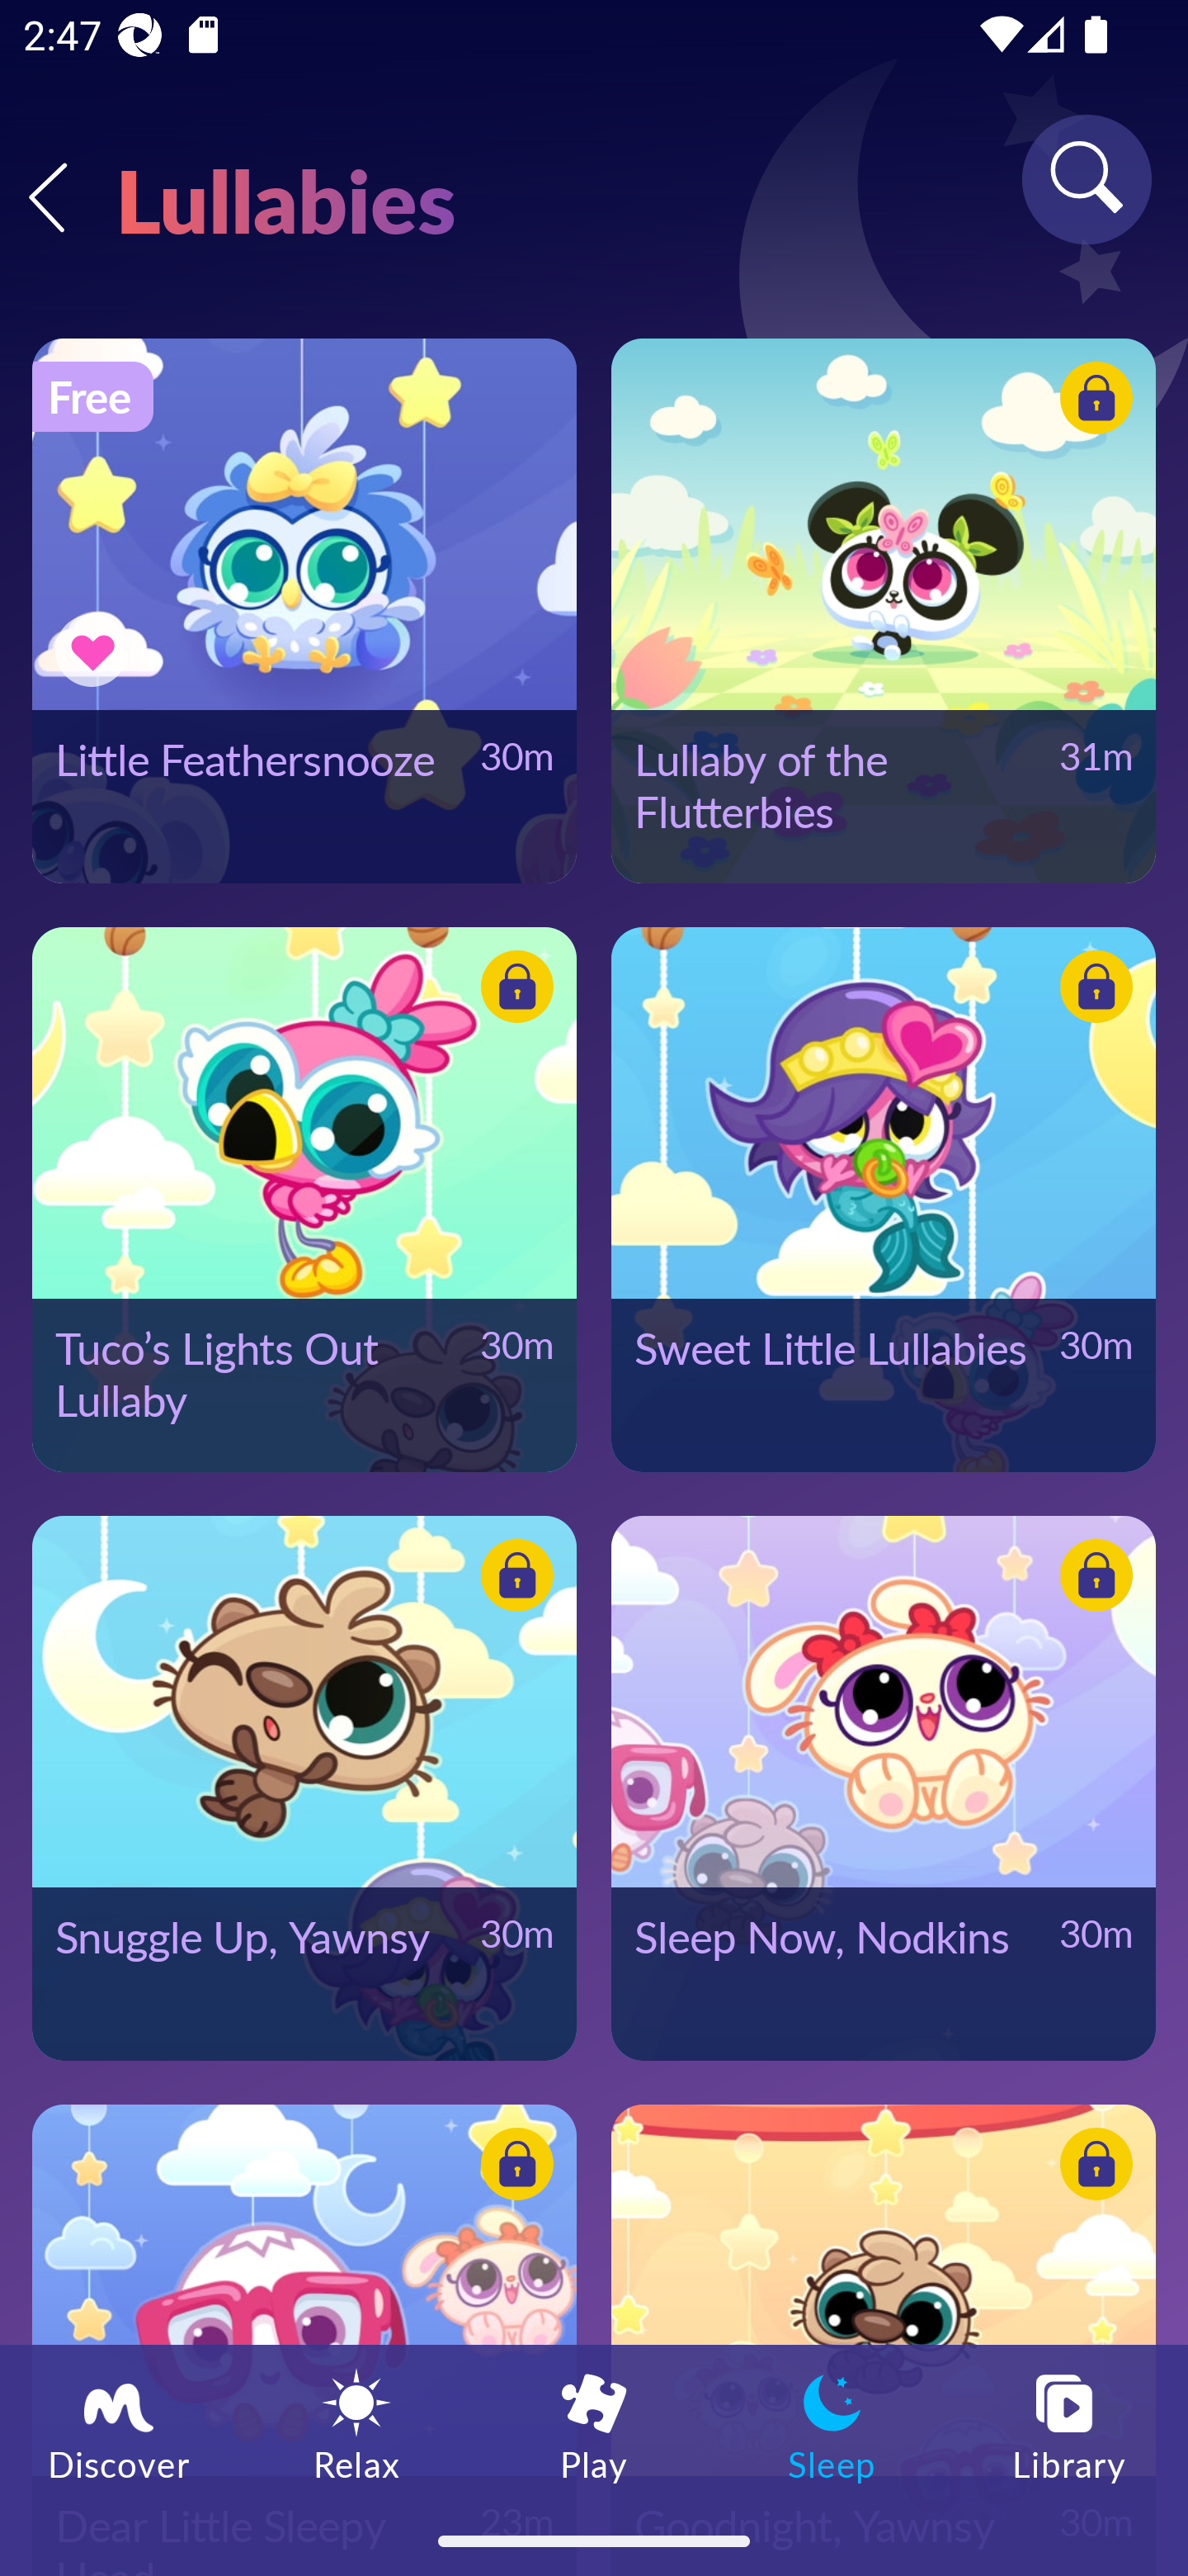 The height and width of the screenshot is (2576, 1188). Describe the element at coordinates (884, 1788) in the screenshot. I see `Featured Content Button Sleep Now, Nodkins 30m` at that location.